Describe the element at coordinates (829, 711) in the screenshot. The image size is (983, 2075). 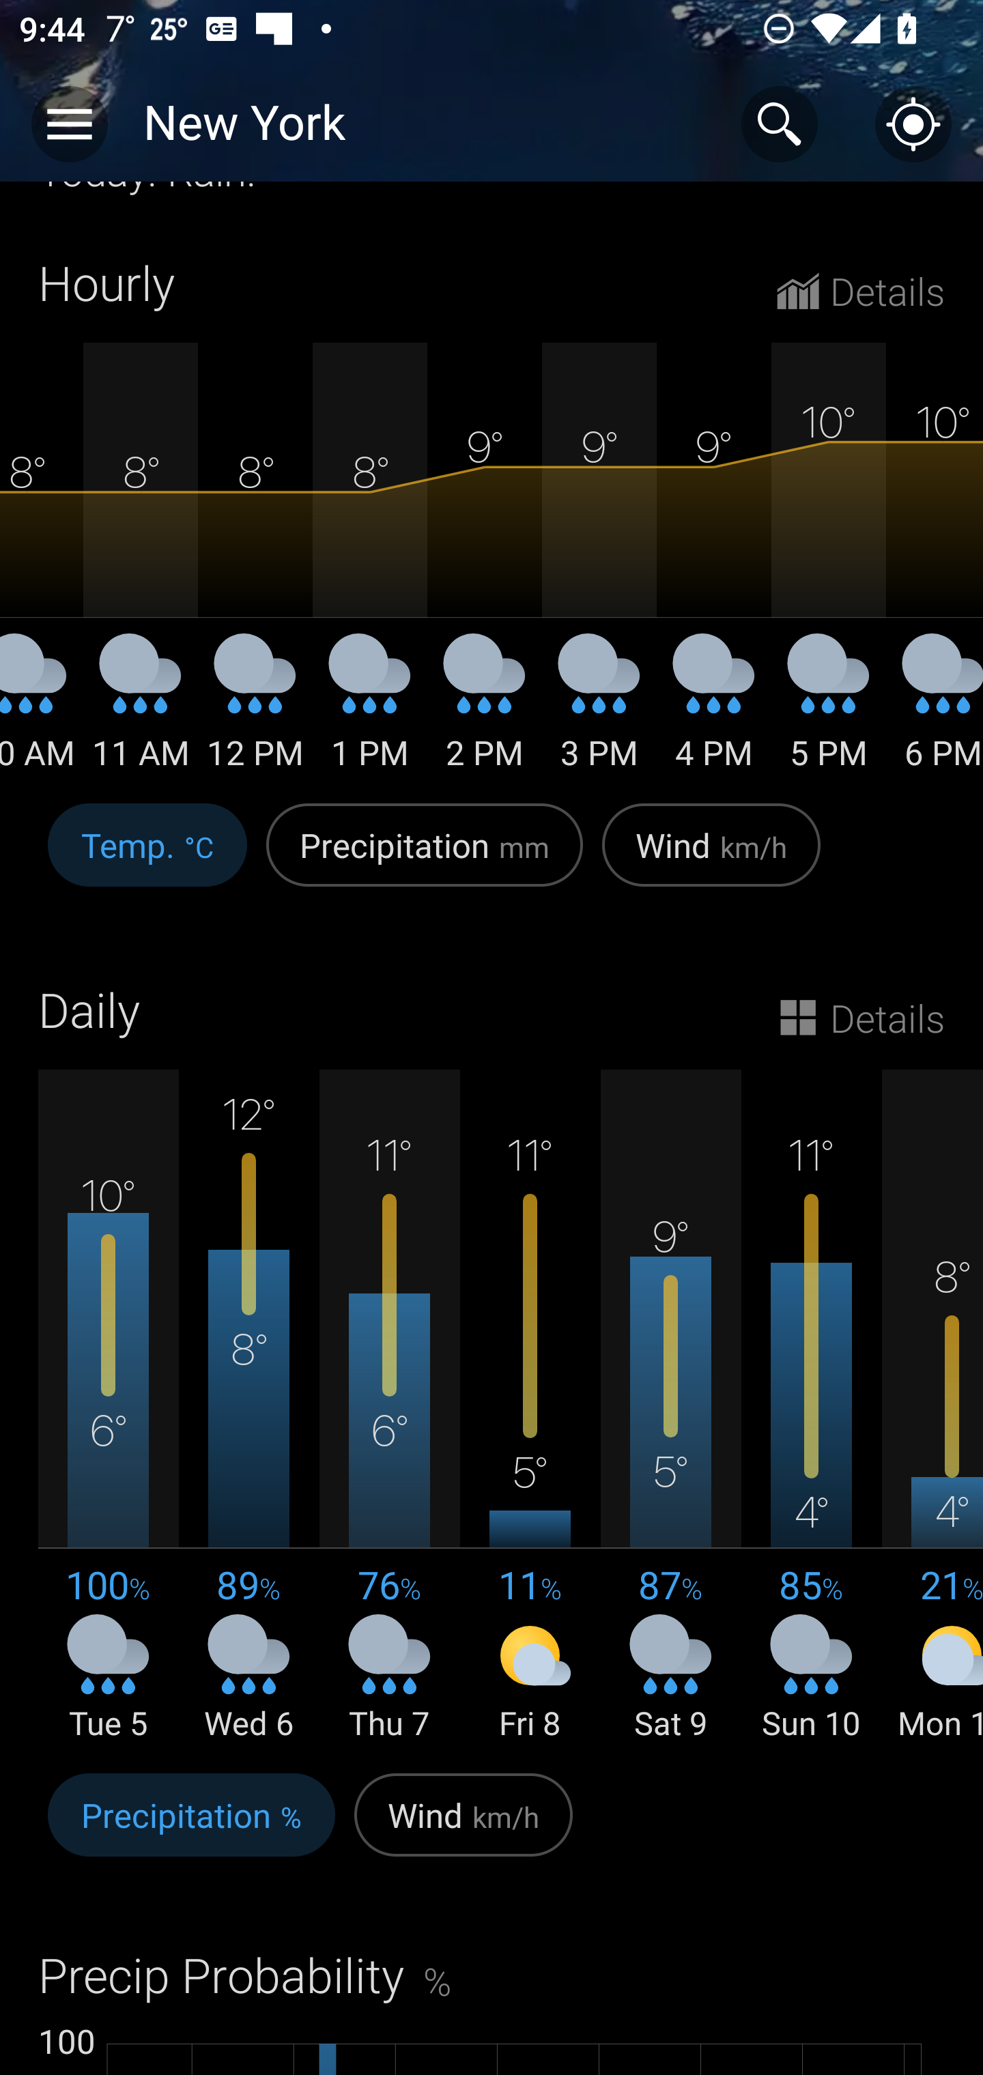
I see `5 PM` at that location.